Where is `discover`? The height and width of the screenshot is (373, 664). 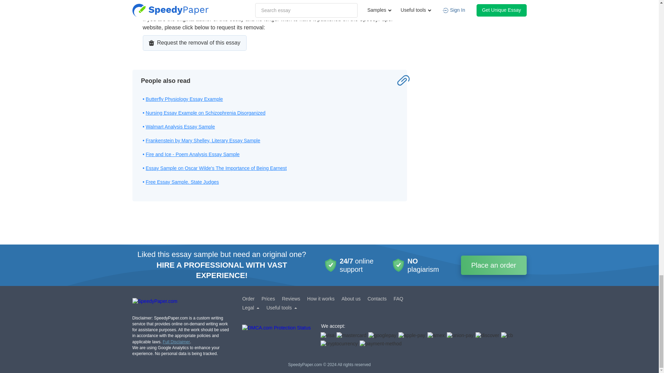
discover is located at coordinates (487, 336).